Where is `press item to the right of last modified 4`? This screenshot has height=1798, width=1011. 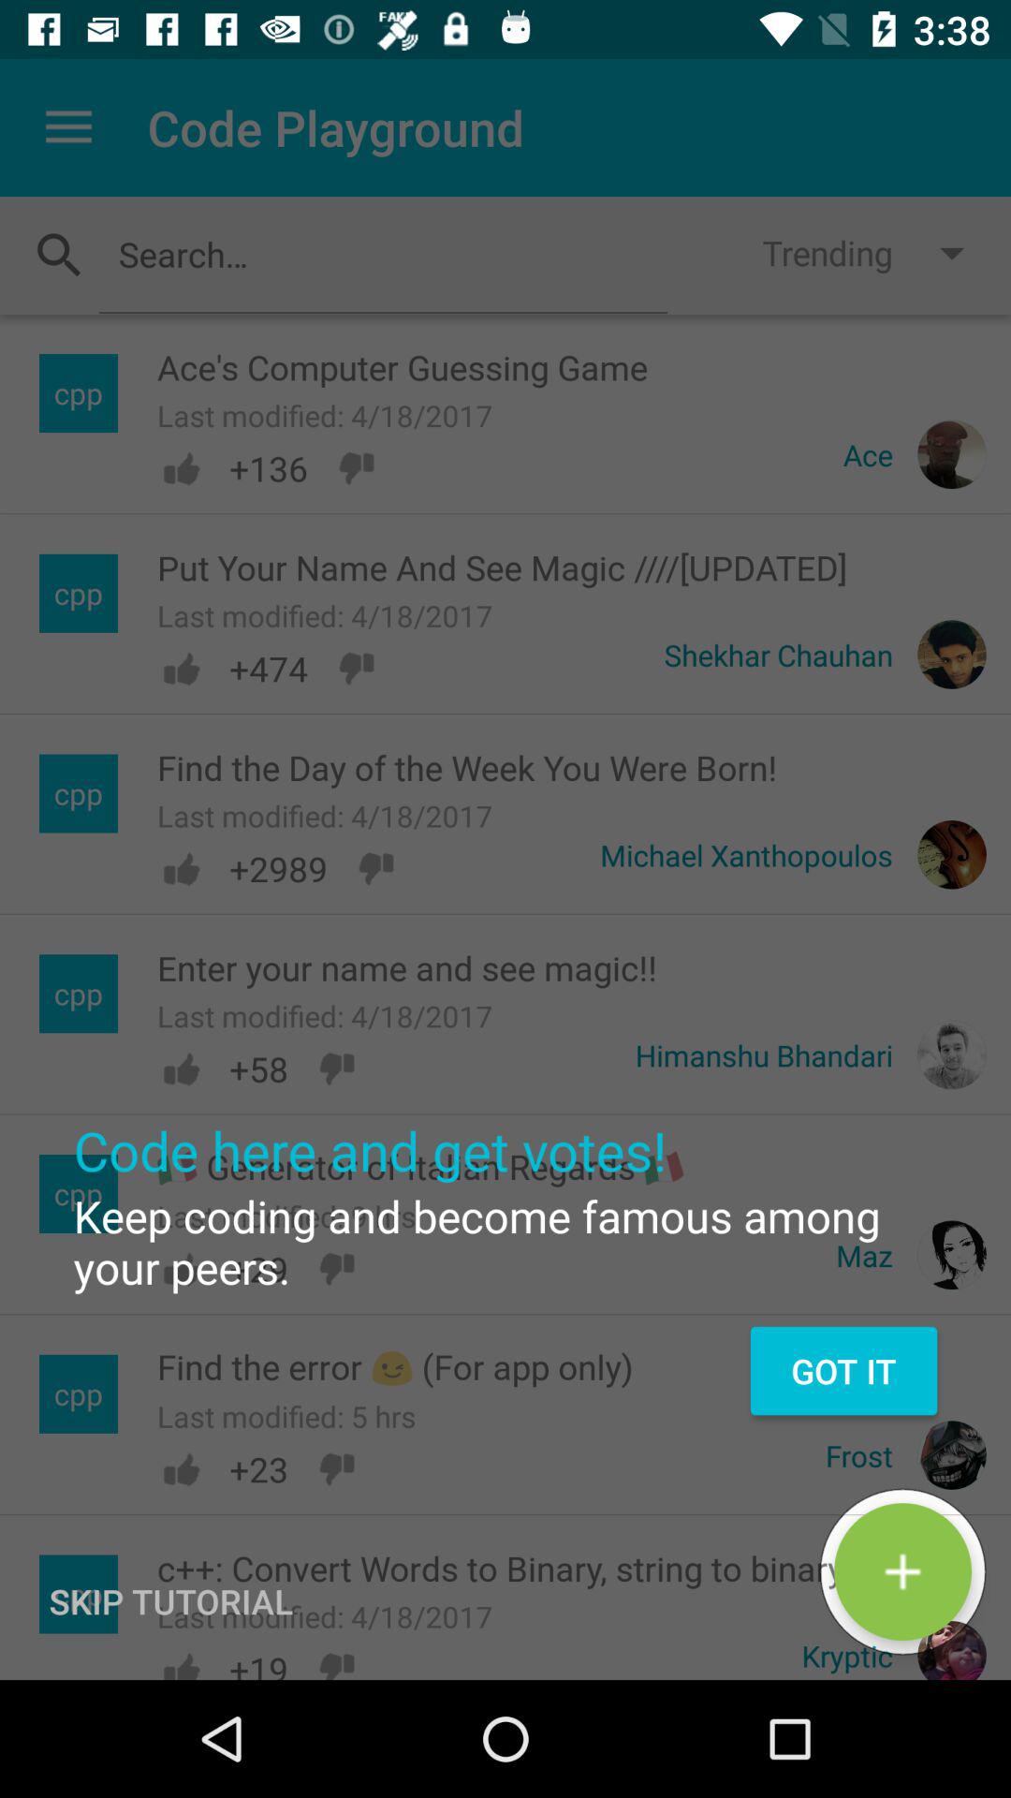
press item to the right of last modified 4 is located at coordinates (902, 1571).